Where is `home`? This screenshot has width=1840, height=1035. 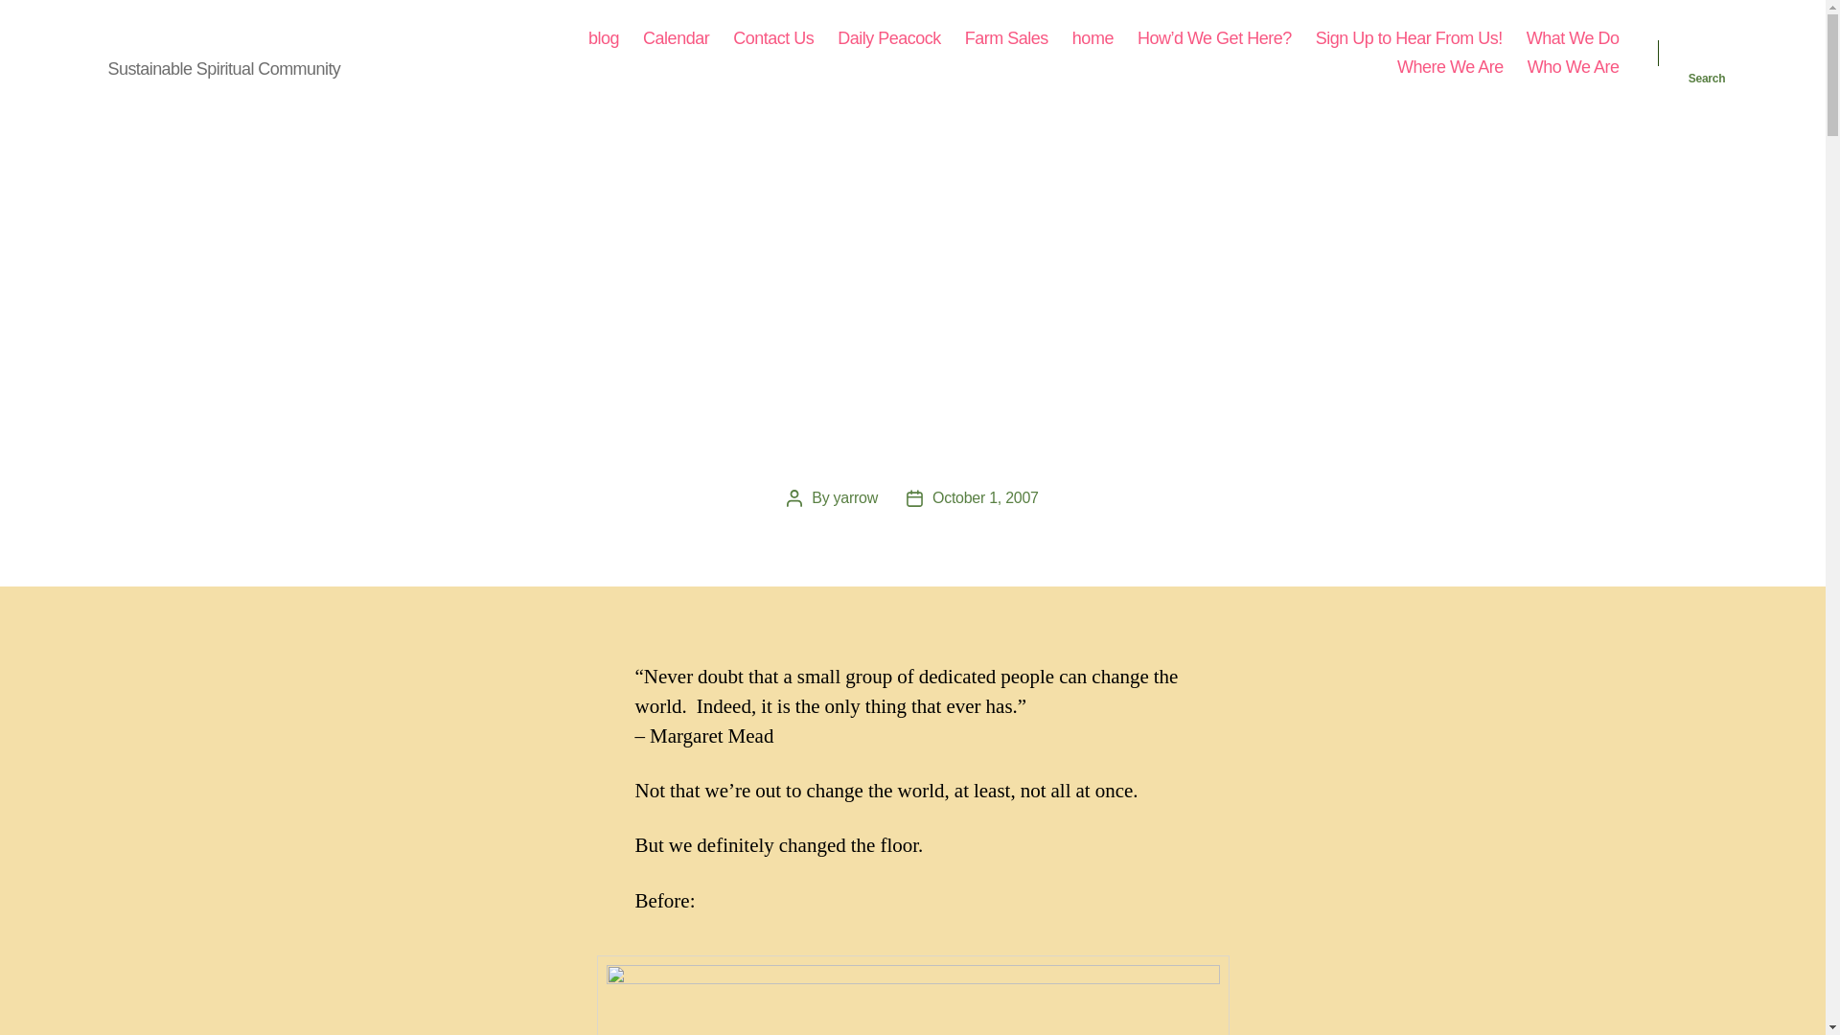
home is located at coordinates (1092, 38).